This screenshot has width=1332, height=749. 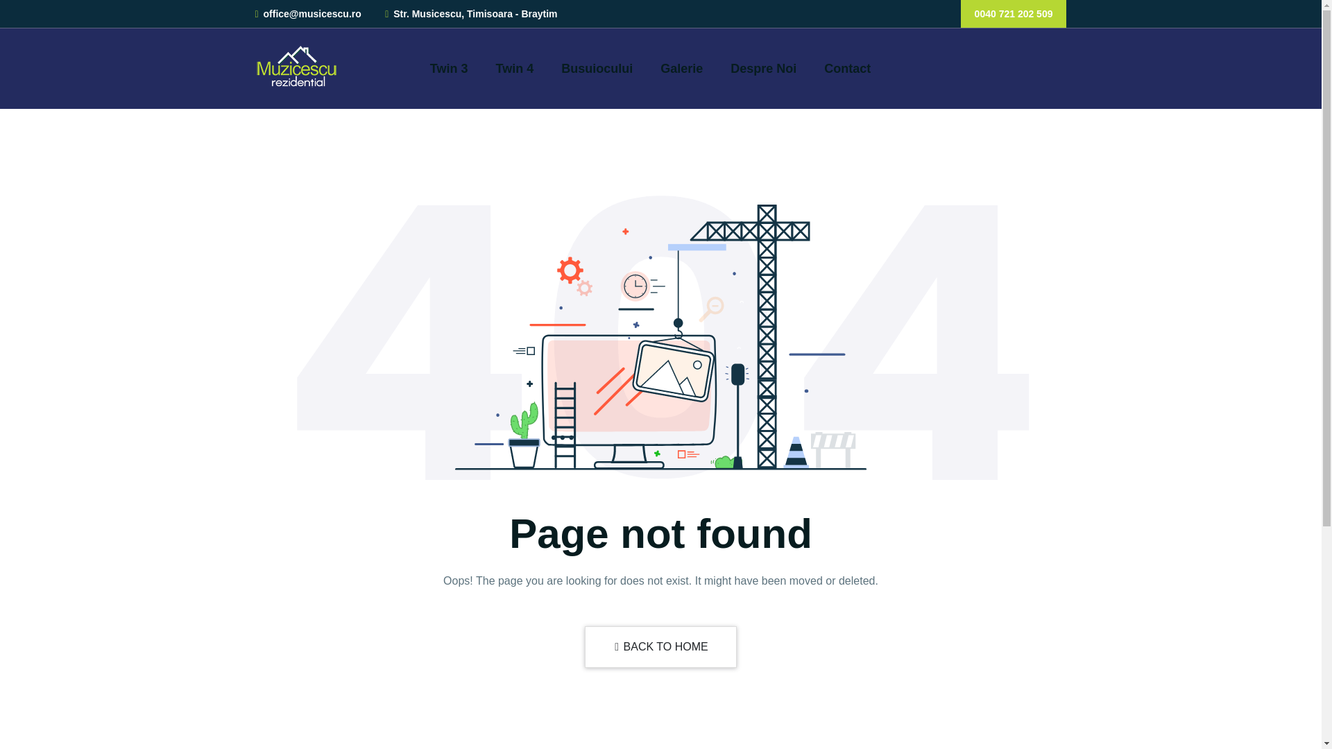 I want to click on Twin 4, so click(x=515, y=68).